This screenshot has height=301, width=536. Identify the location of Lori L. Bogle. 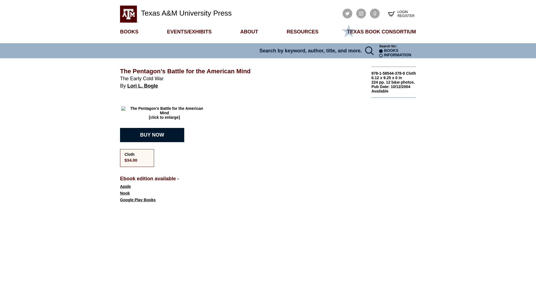
(143, 86).